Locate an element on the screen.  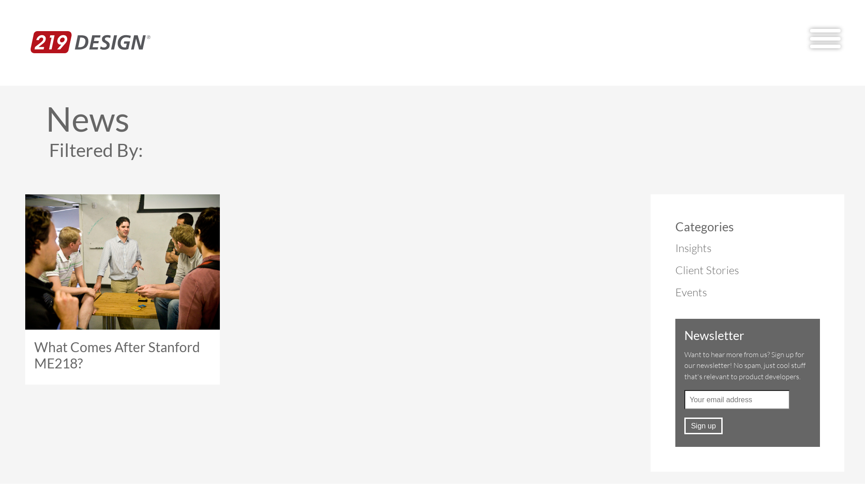
What Comes After Stanford ME218? is located at coordinates (123, 289).